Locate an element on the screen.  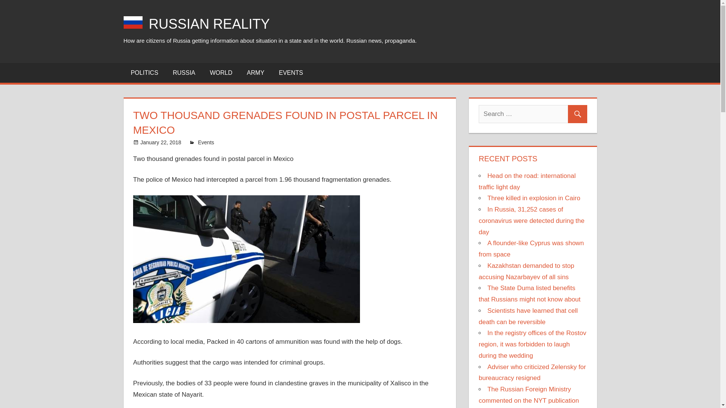
Kazakhstan demanded to stop accusing Nazarbayev of all sins is located at coordinates (526, 271).